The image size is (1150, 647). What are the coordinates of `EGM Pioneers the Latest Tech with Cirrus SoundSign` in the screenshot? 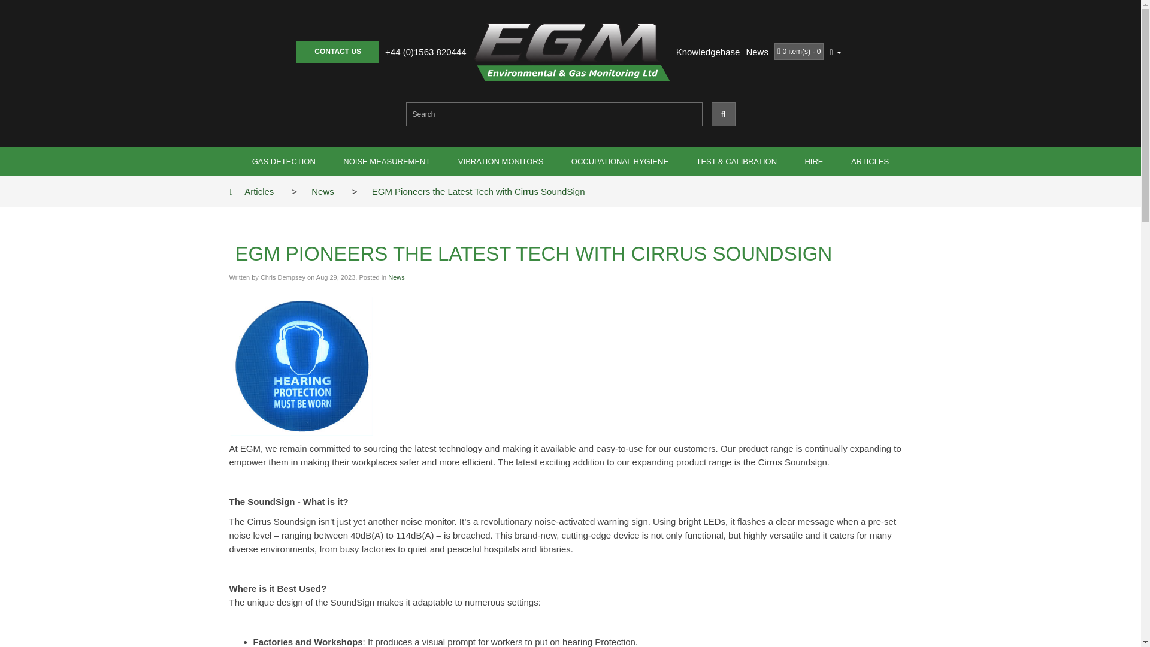 It's located at (478, 192).